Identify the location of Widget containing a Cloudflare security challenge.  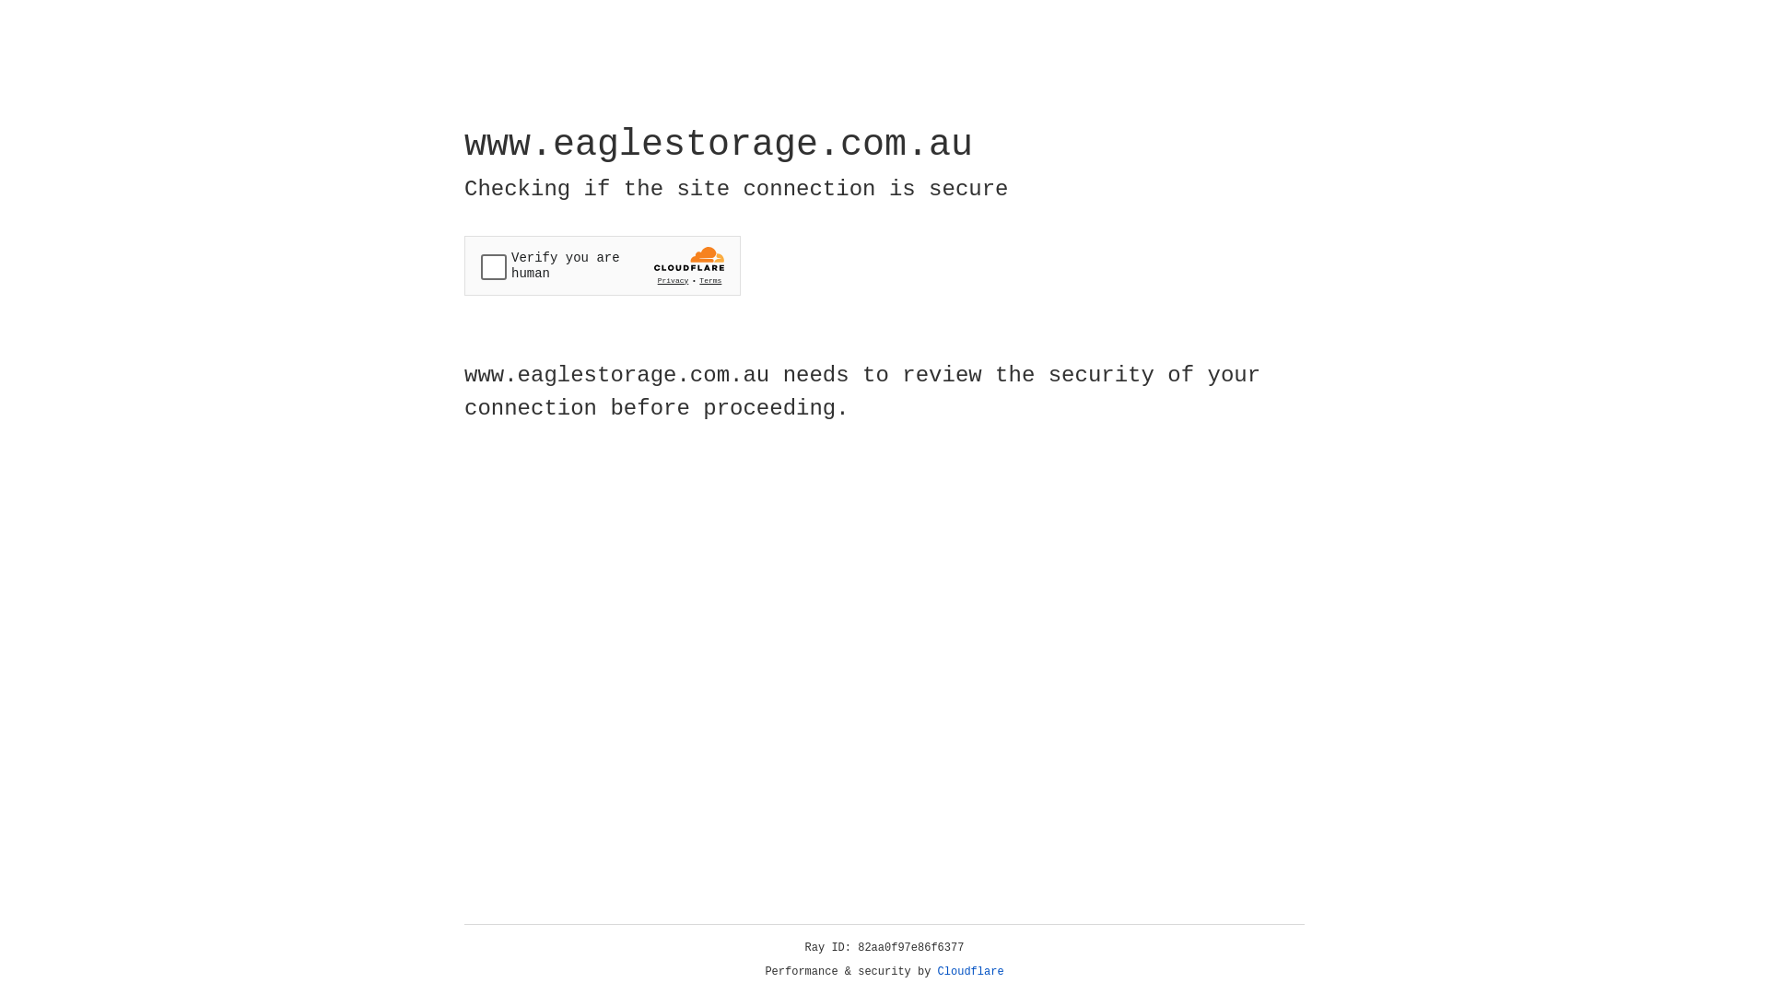
(603, 265).